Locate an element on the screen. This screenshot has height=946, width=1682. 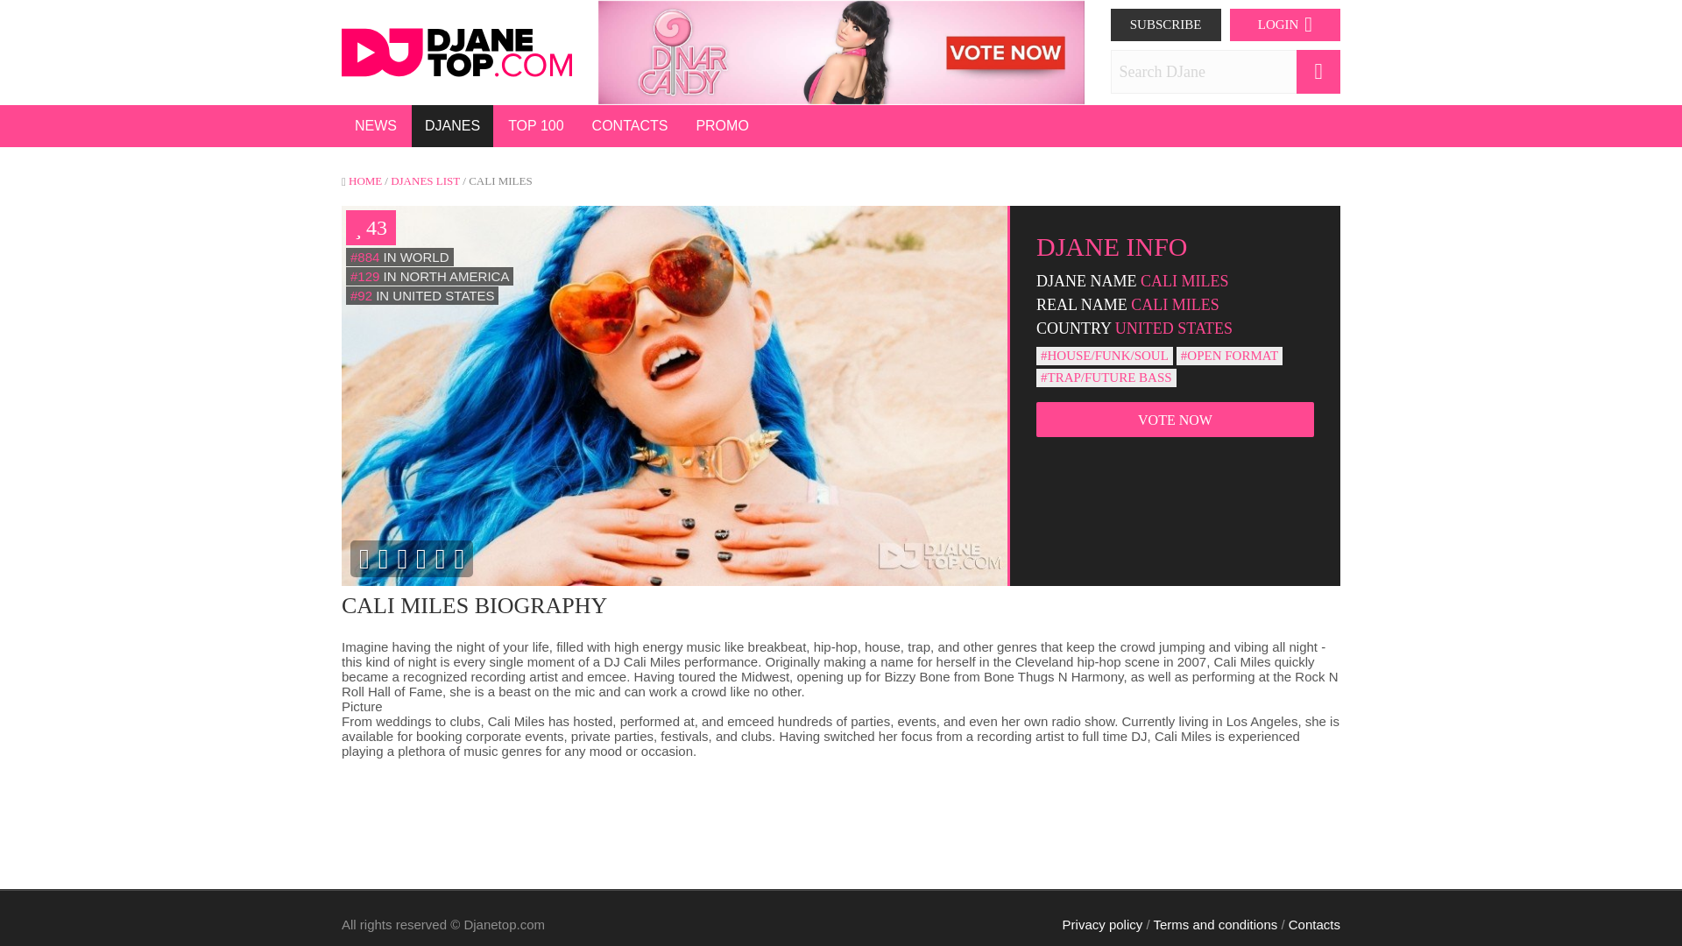
LOGIN is located at coordinates (1284, 25).